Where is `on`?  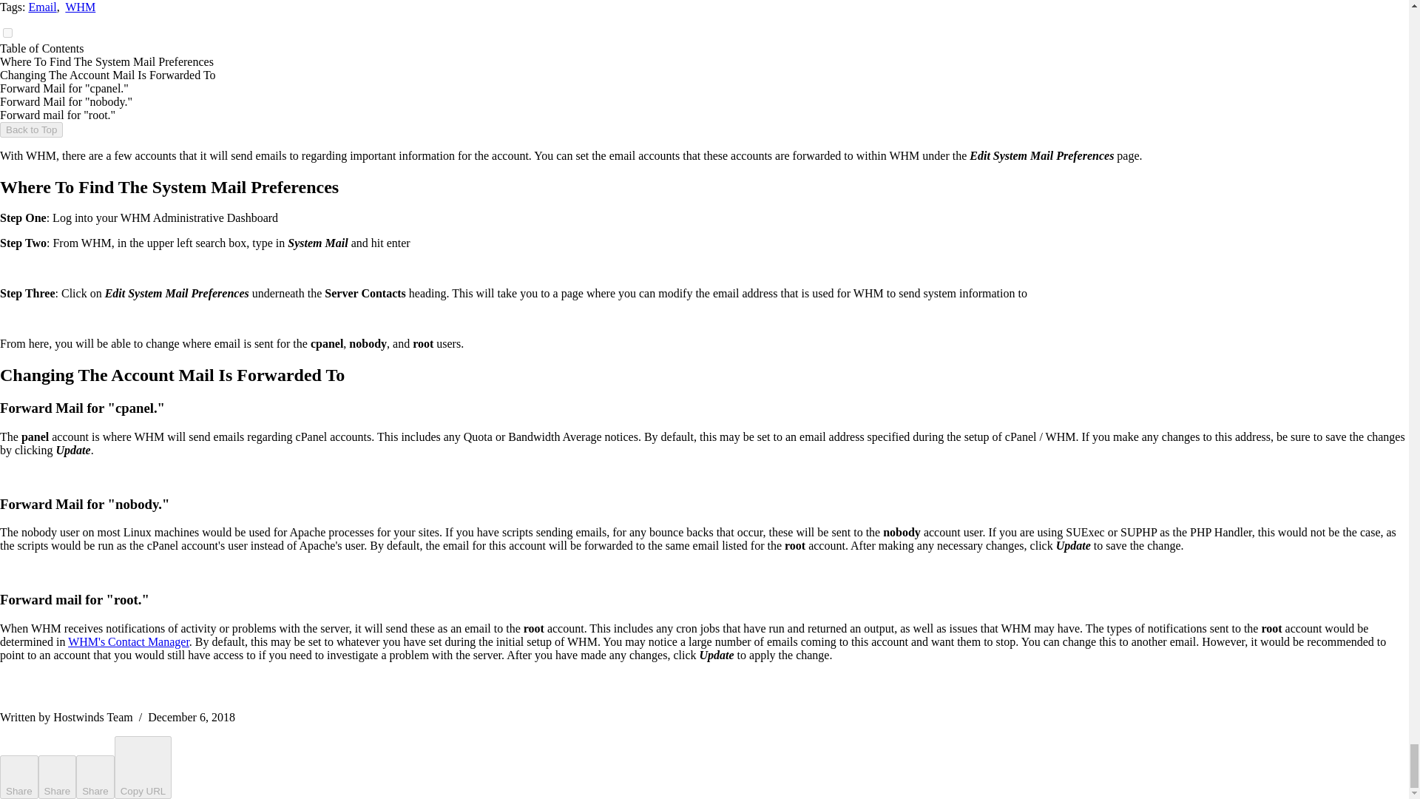
on is located at coordinates (7, 33).